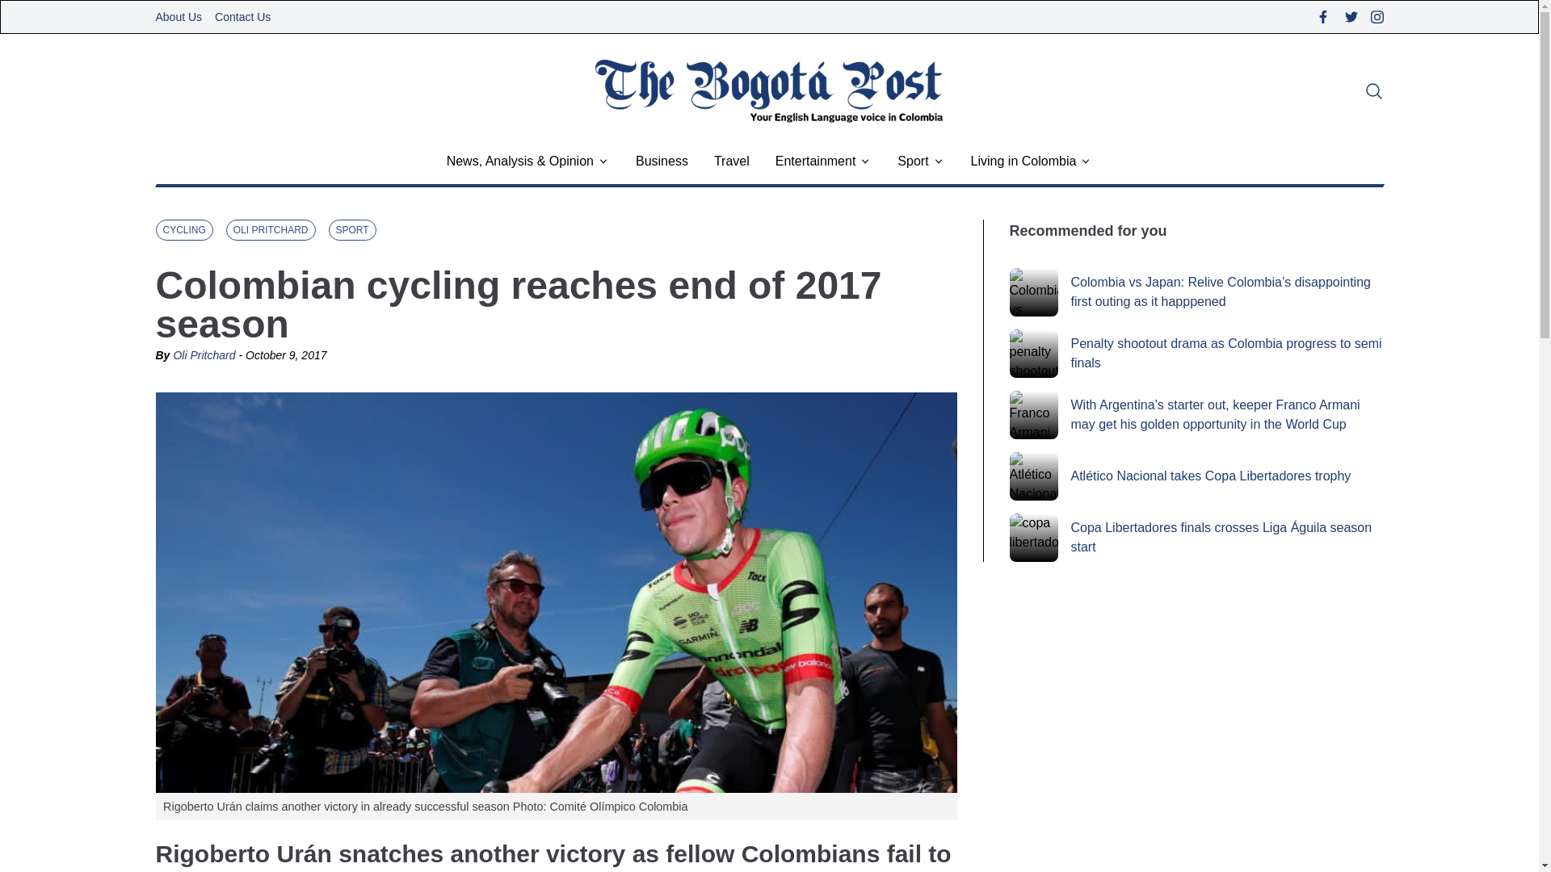  Describe the element at coordinates (184, 230) in the screenshot. I see `CYCLING` at that location.